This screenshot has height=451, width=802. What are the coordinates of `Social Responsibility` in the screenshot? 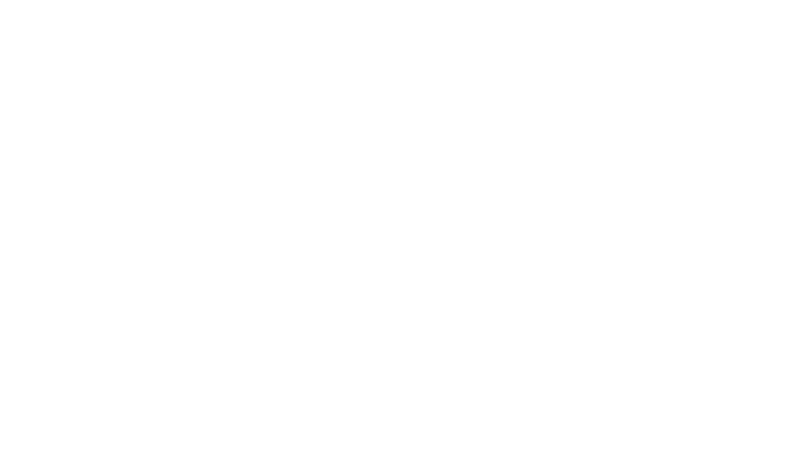 It's located at (503, 20).